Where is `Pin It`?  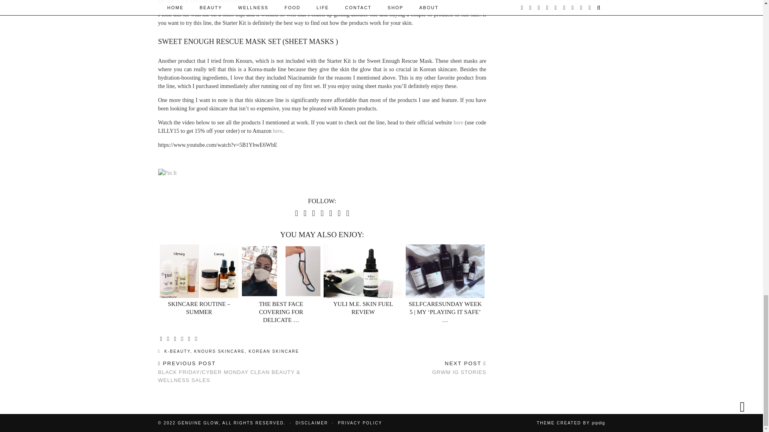
Pin It is located at coordinates (167, 173).